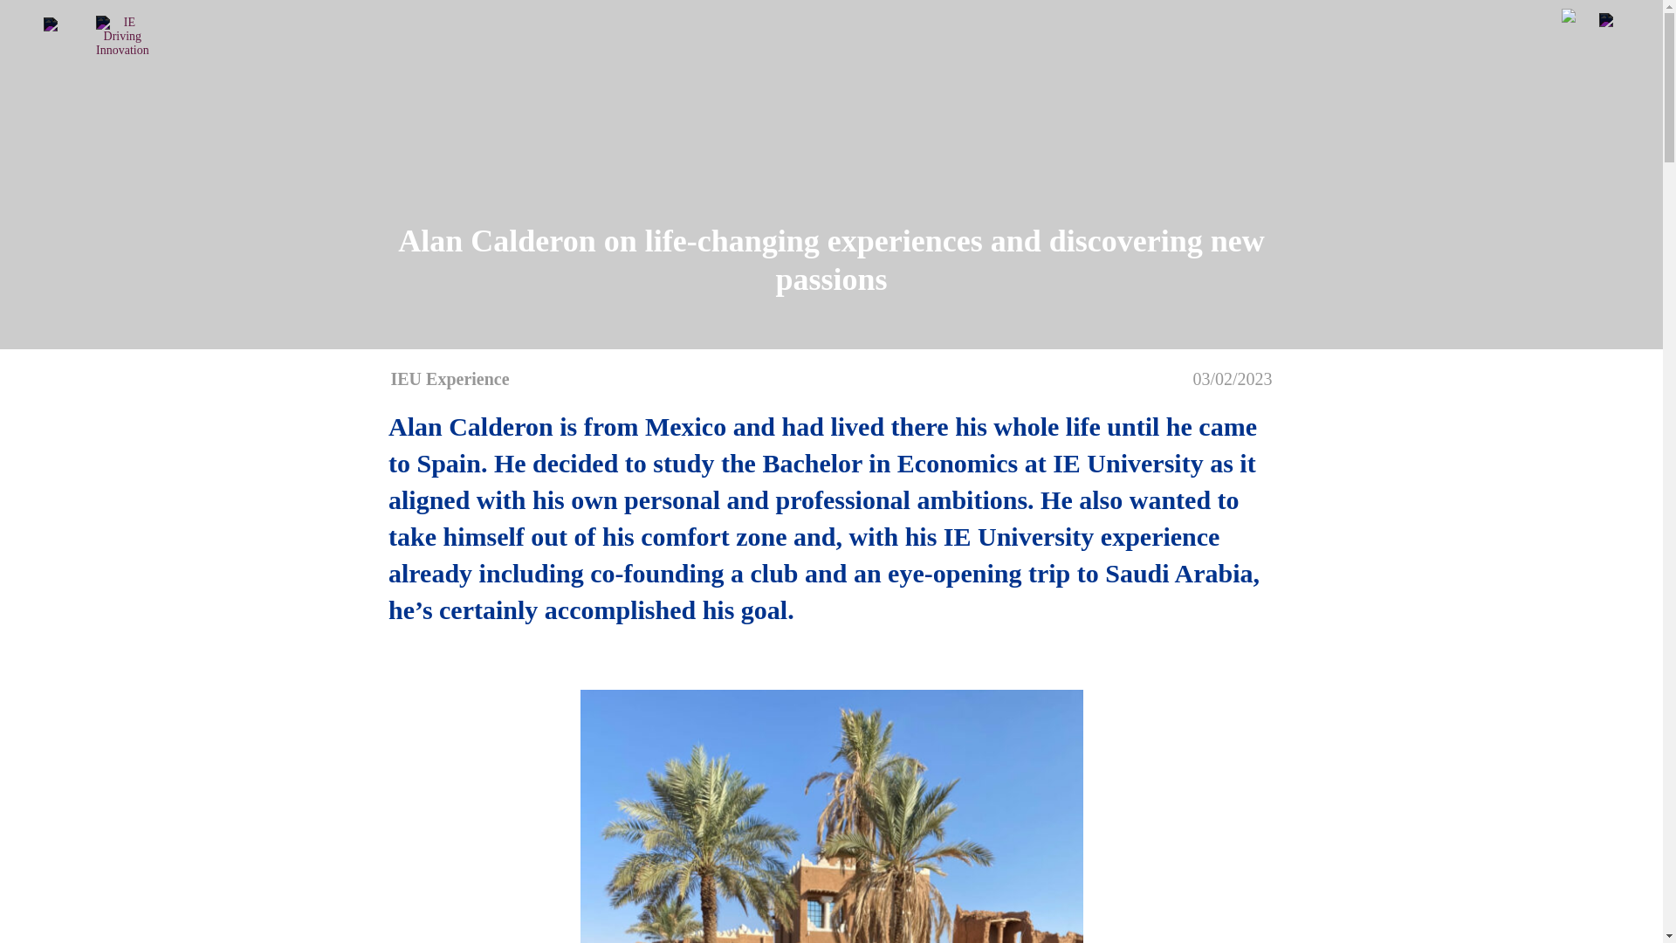 The height and width of the screenshot is (943, 1676). What do you see at coordinates (450, 379) in the screenshot?
I see `IEU Experience` at bounding box center [450, 379].